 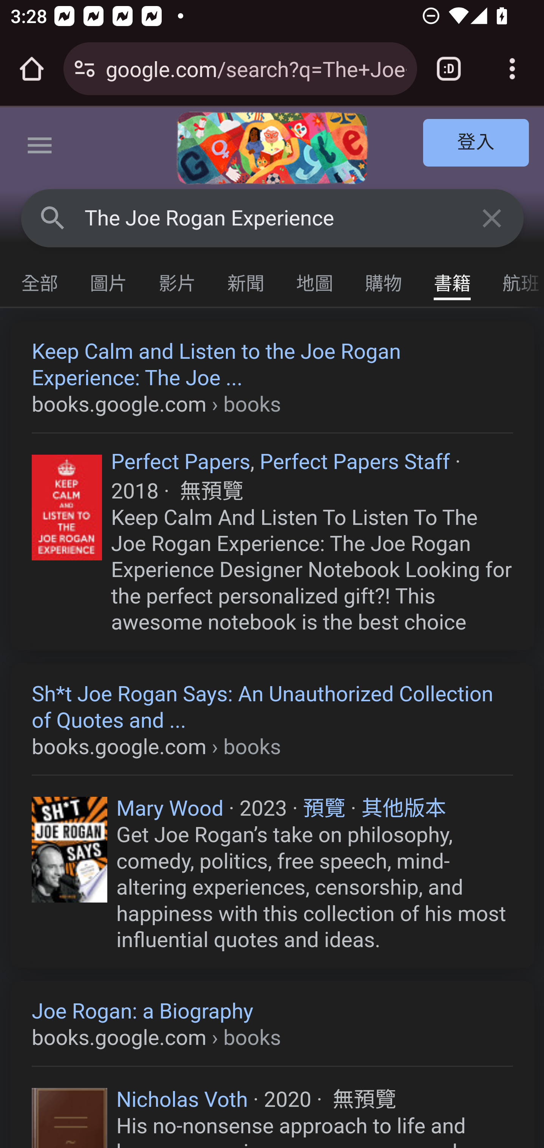 I want to click on 影片, so click(x=178, y=280).